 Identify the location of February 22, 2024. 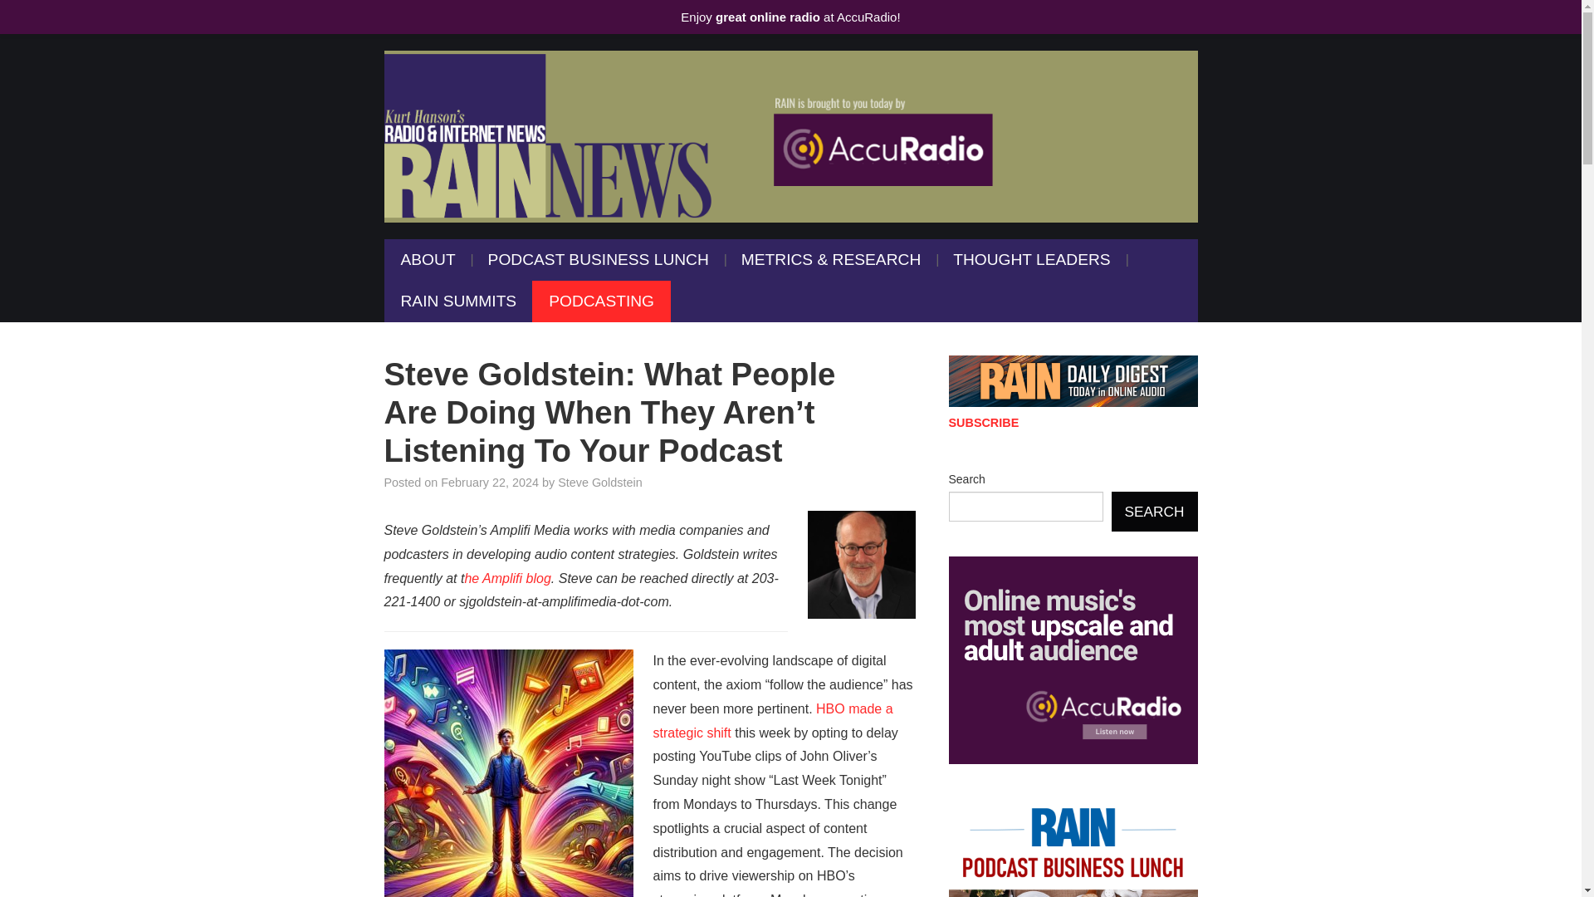
(490, 482).